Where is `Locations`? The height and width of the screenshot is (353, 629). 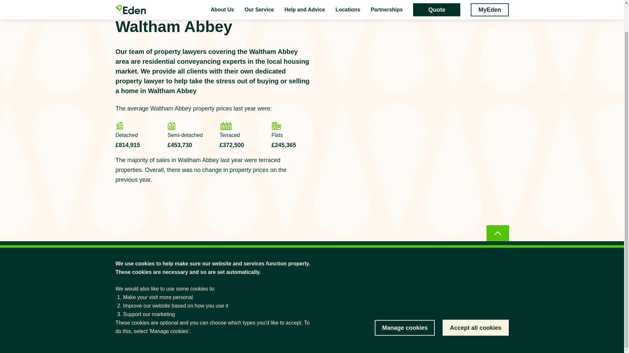
Locations is located at coordinates (128, 4).